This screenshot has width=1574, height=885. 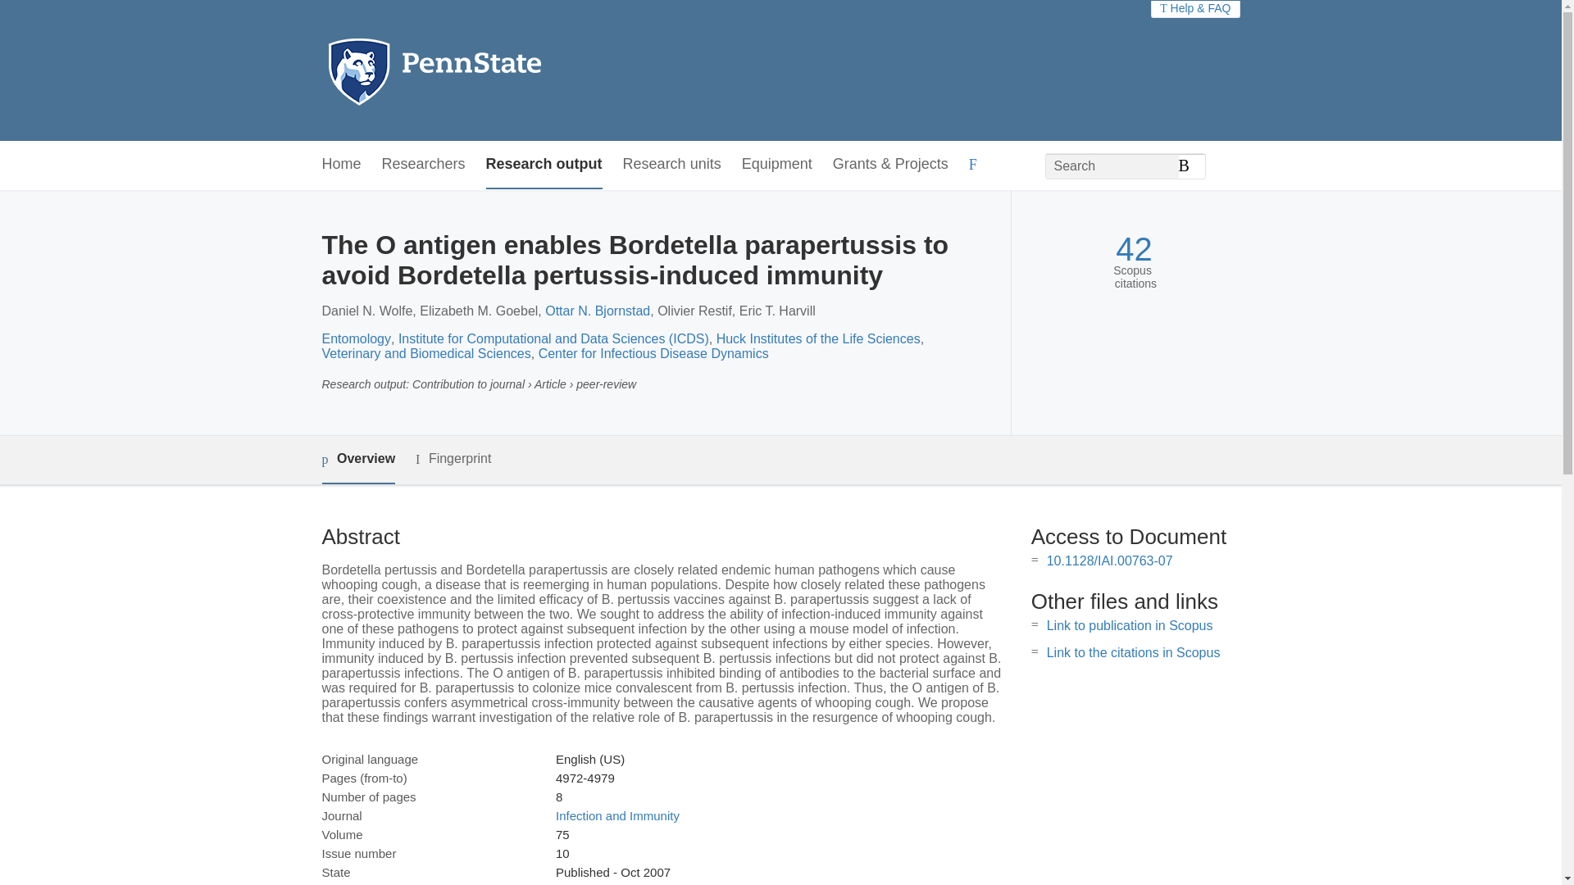 I want to click on Huck Institutes of the Life Sciences, so click(x=818, y=339).